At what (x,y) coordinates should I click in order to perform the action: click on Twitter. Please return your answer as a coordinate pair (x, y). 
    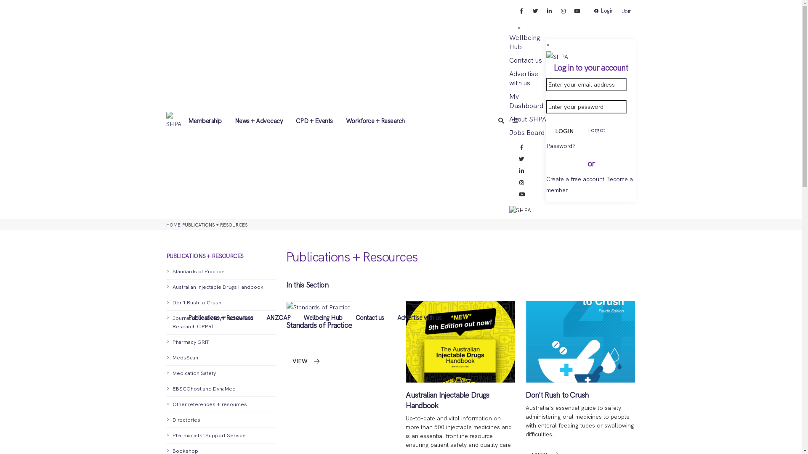
    Looking at the image, I should click on (522, 159).